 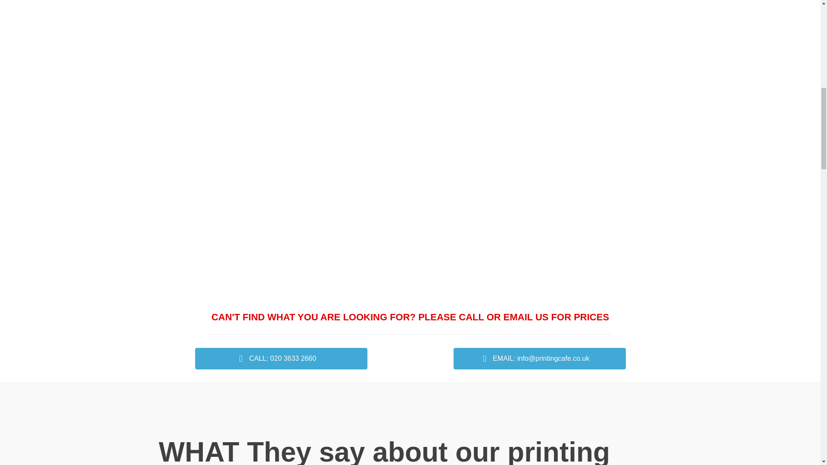 What do you see at coordinates (216, 111) in the screenshot?
I see `letterheads Printing pc` at bounding box center [216, 111].